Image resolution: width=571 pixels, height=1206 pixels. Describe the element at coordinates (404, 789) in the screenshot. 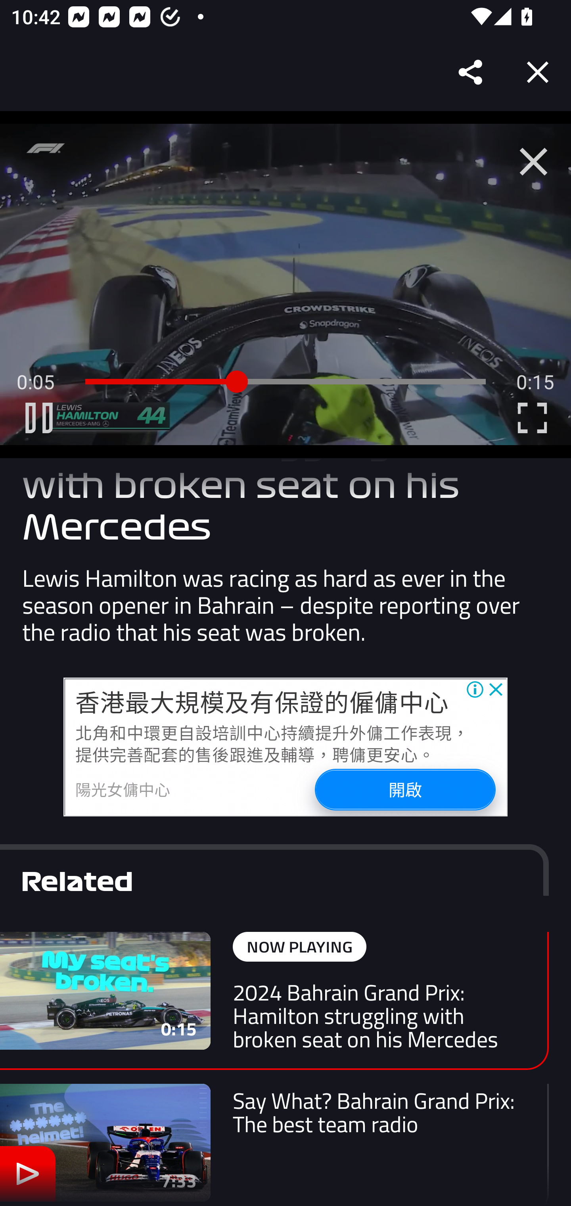

I see `開啟` at that location.